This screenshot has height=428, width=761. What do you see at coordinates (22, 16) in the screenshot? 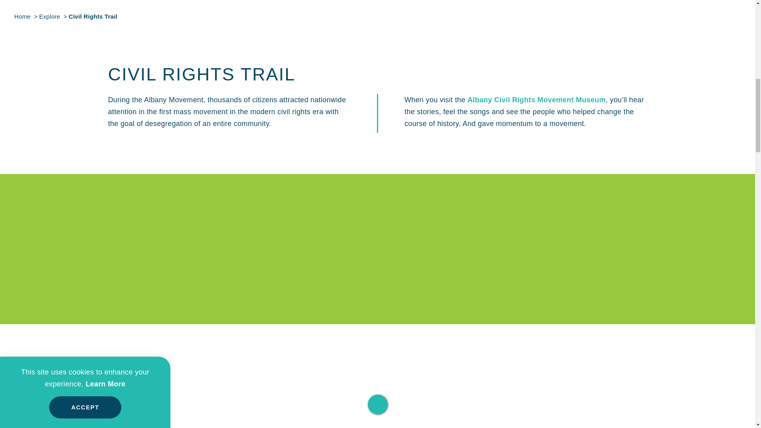
I see `Home` at bounding box center [22, 16].